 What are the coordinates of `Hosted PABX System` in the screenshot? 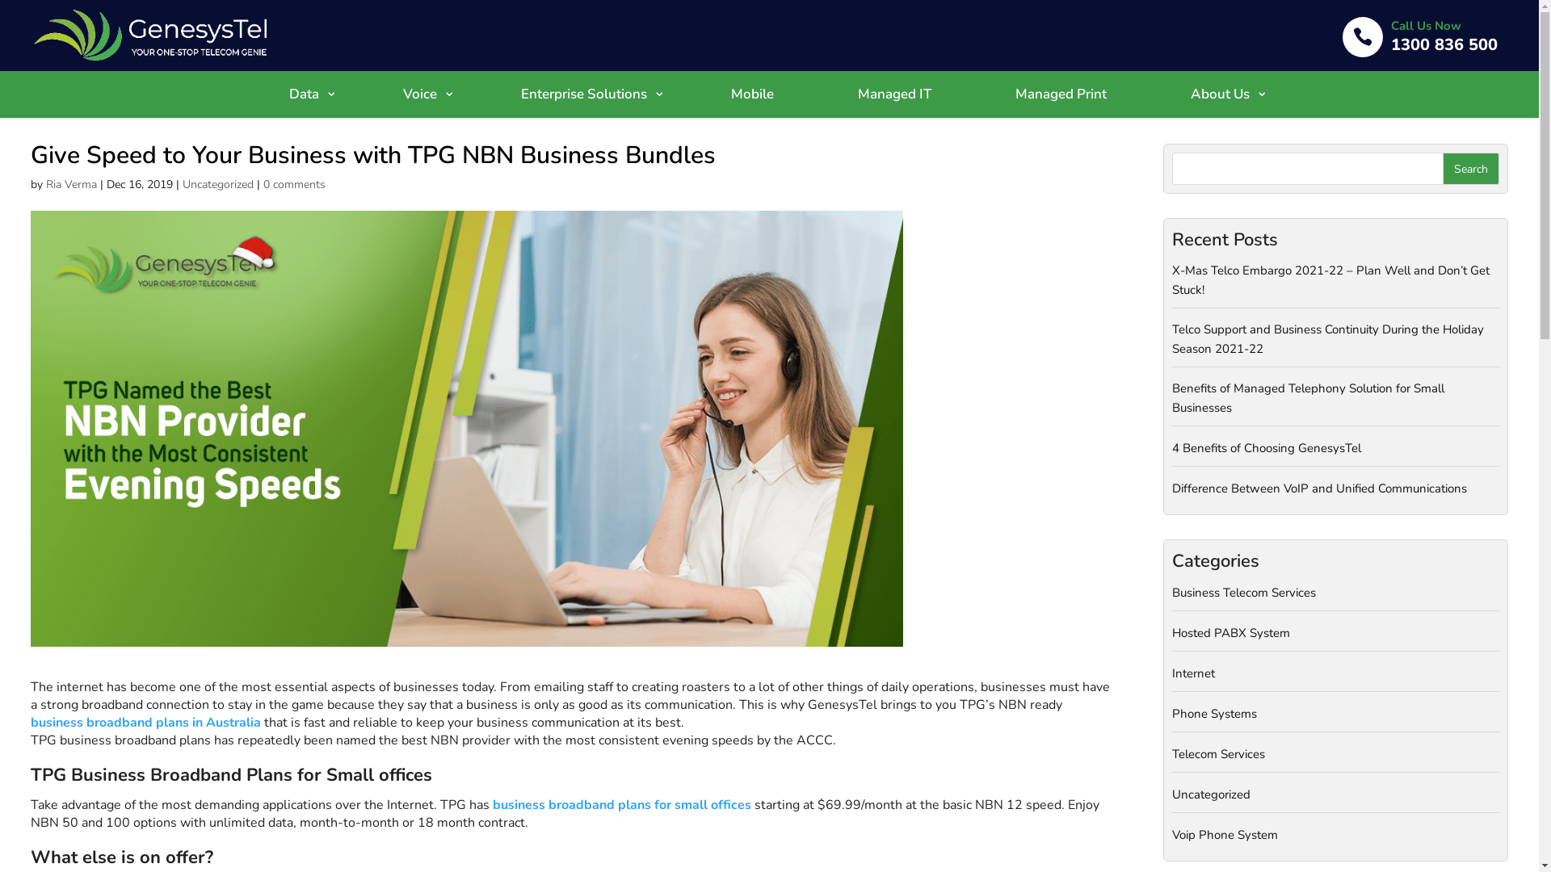 It's located at (1336, 638).